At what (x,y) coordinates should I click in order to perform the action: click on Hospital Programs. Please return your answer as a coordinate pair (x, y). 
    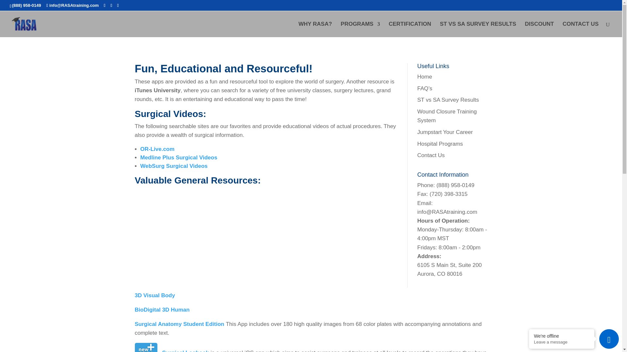
    Looking at the image, I should click on (440, 144).